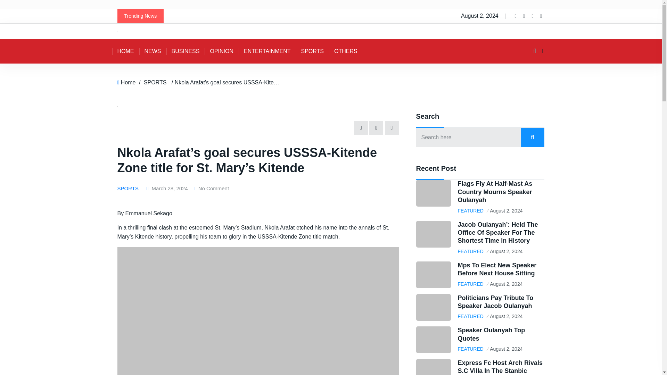  What do you see at coordinates (186, 51) in the screenshot?
I see `BUSINESS` at bounding box center [186, 51].